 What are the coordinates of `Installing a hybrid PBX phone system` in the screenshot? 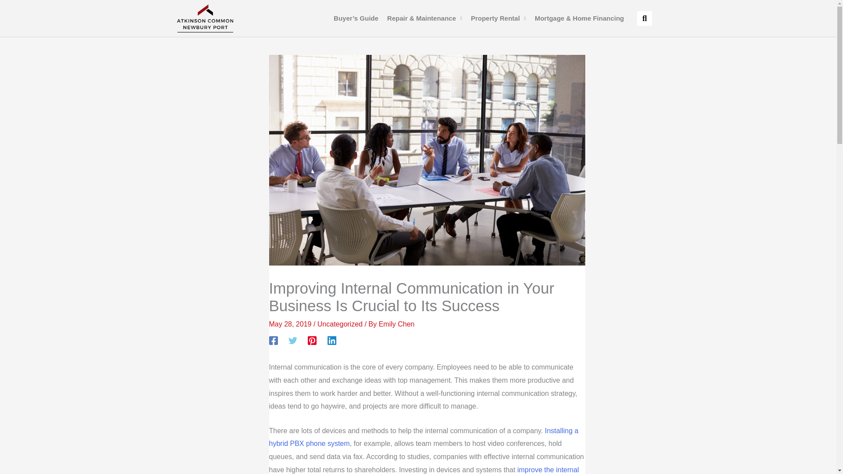 It's located at (423, 437).